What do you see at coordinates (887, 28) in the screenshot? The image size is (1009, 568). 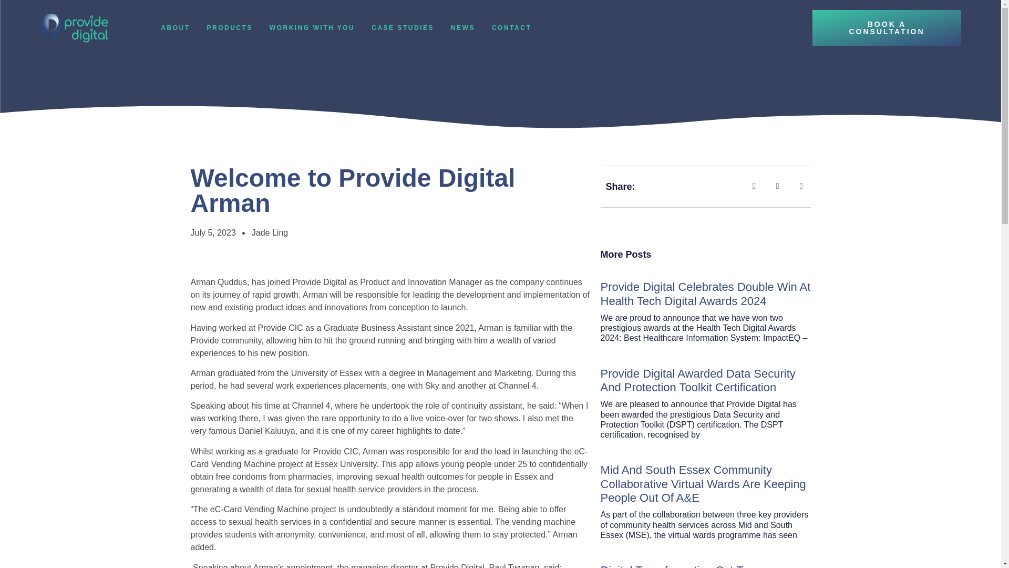 I see `BOOK A CONSULTATION` at bounding box center [887, 28].